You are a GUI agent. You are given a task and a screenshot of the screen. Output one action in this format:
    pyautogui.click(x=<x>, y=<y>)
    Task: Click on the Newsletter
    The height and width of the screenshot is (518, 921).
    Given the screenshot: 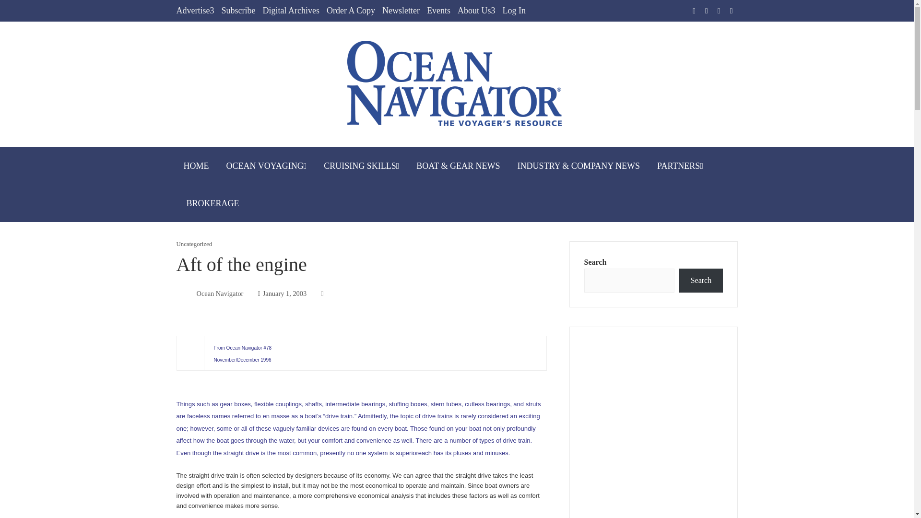 What is the action you would take?
    pyautogui.click(x=401, y=11)
    